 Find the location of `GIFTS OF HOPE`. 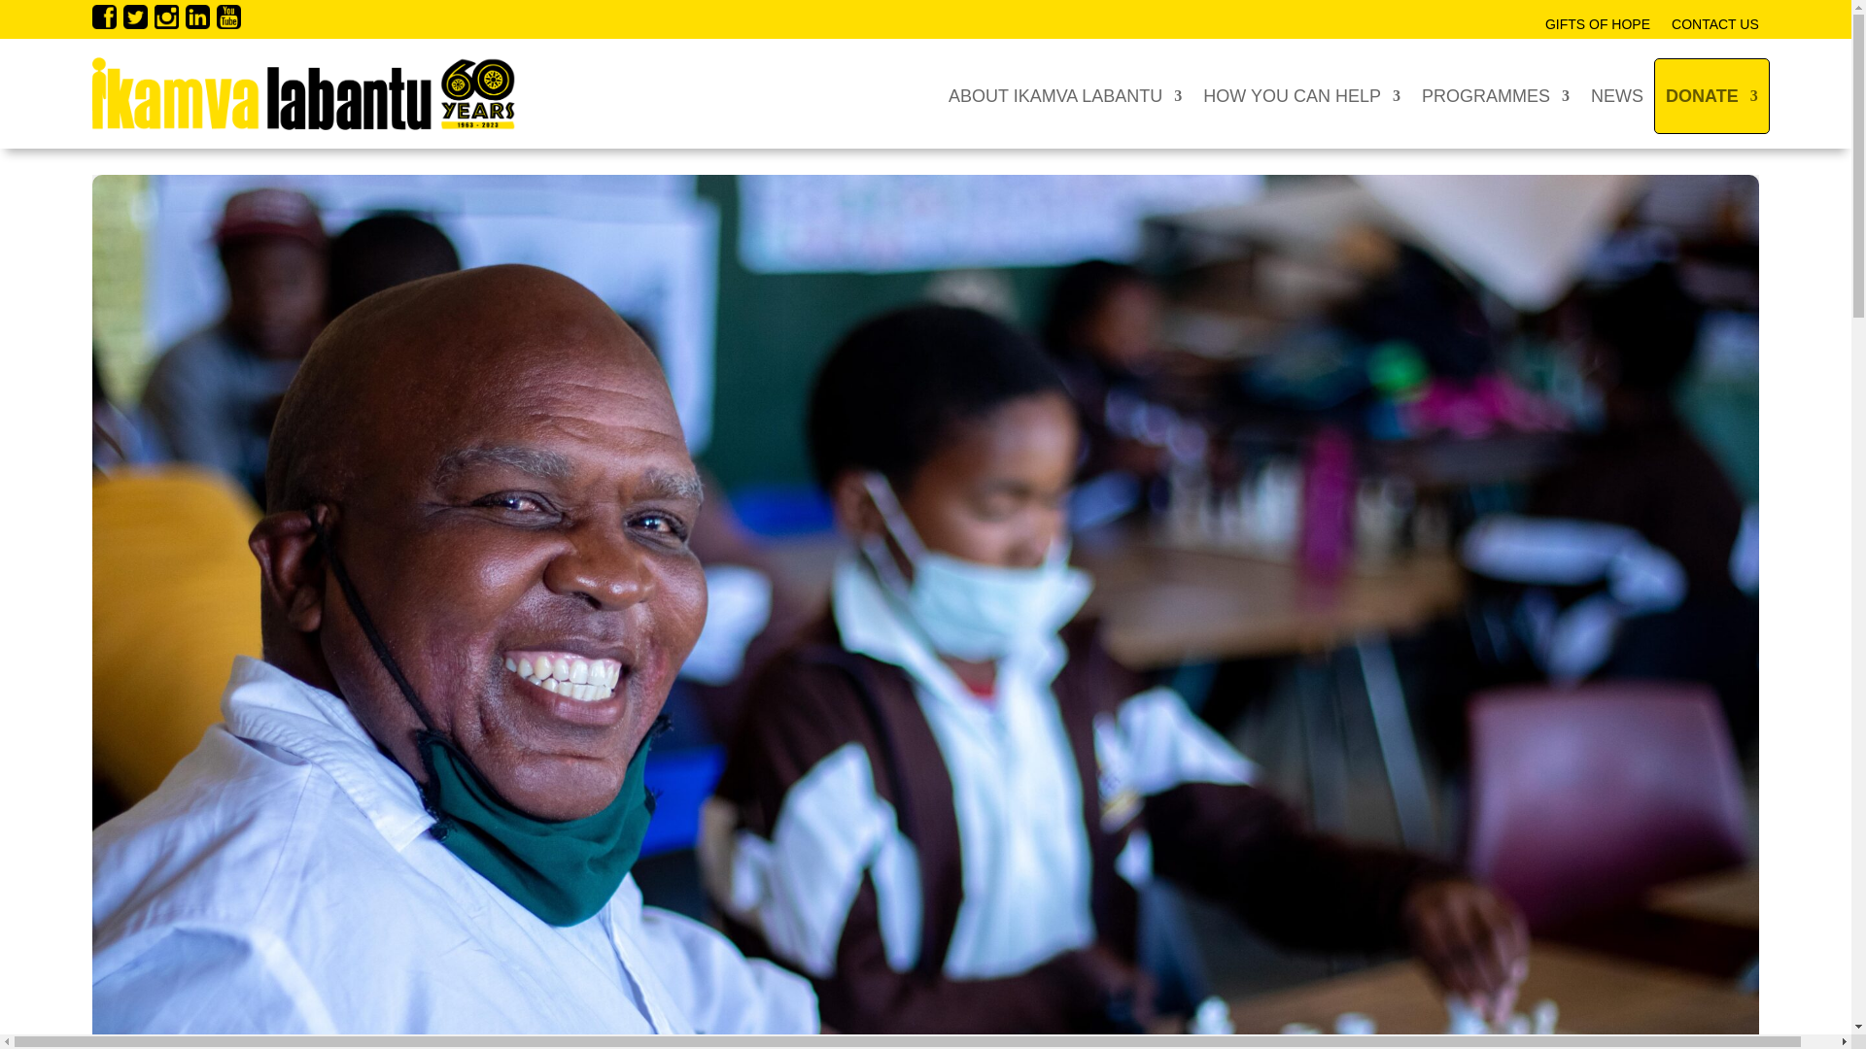

GIFTS OF HOPE is located at coordinates (1597, 27).